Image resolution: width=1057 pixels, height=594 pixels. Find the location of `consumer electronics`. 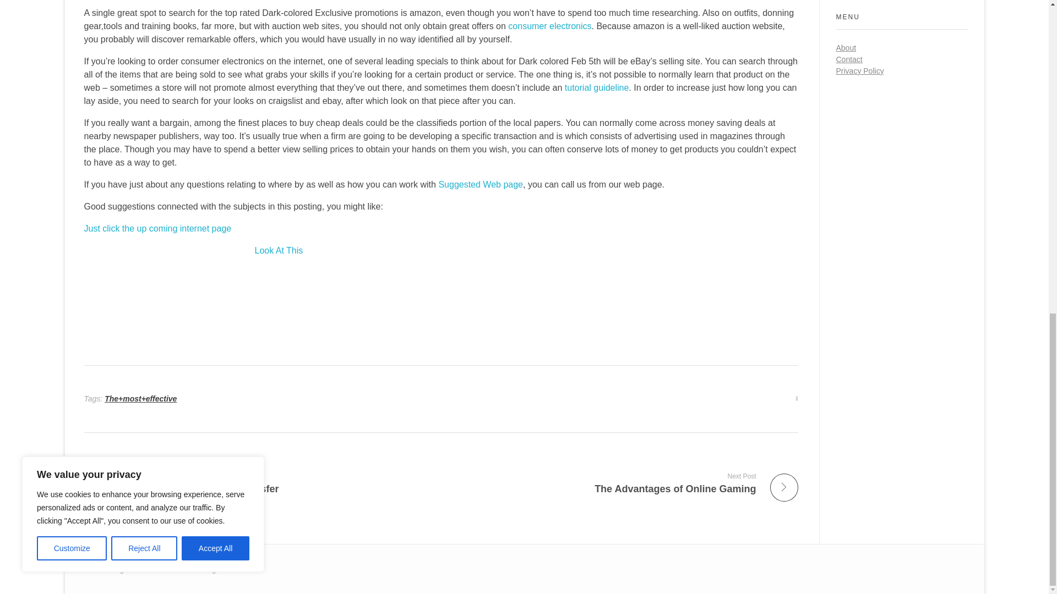

consumer electronics is located at coordinates (624, 483).